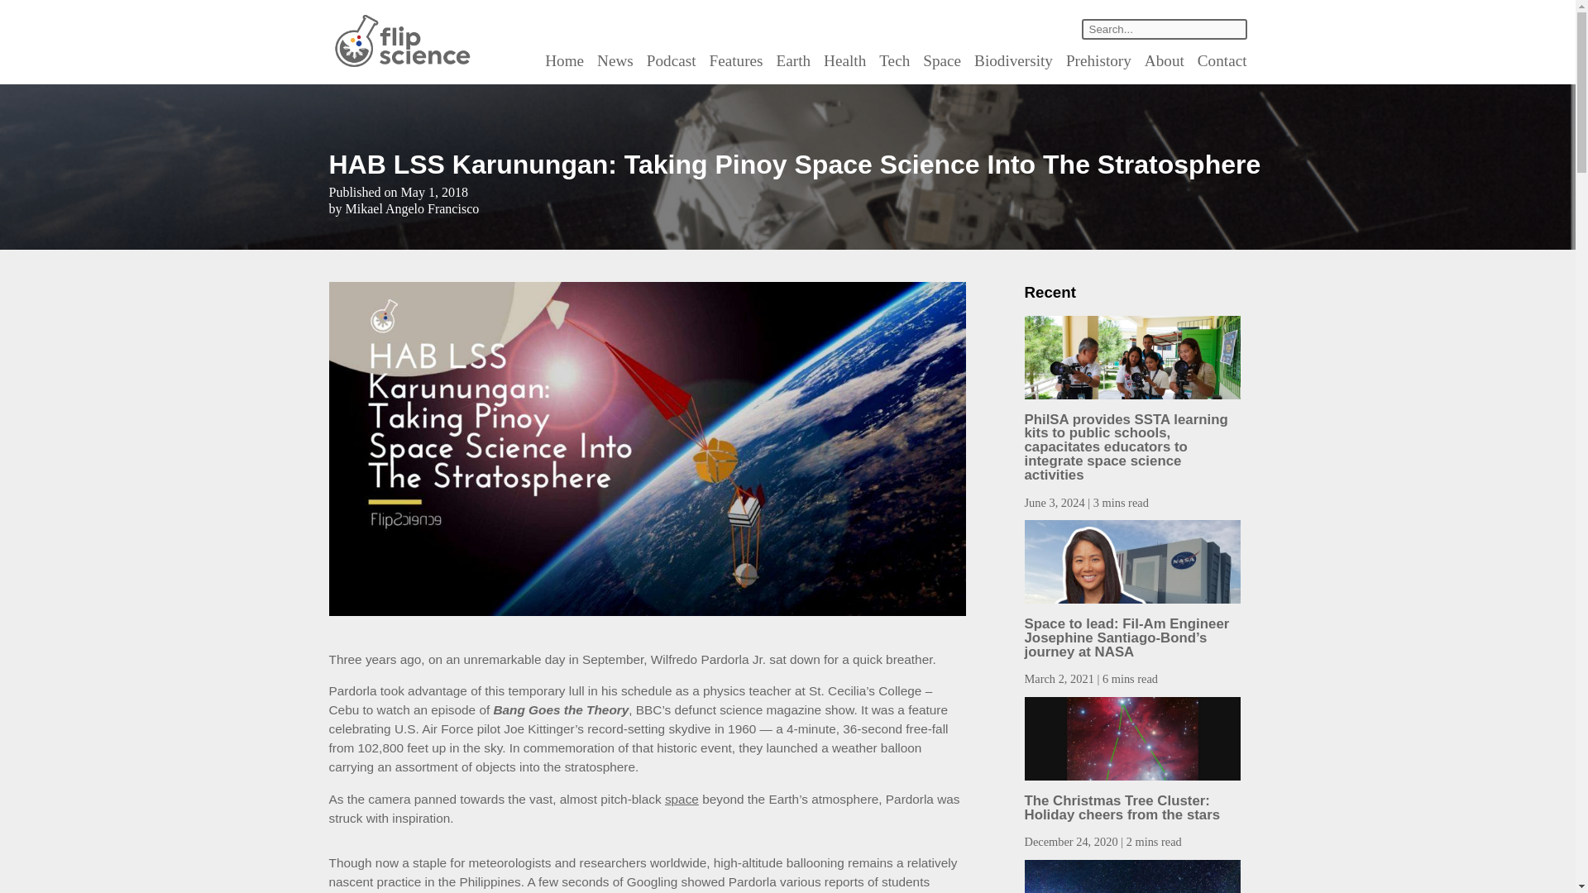 This screenshot has width=1588, height=893. I want to click on News, so click(615, 60).